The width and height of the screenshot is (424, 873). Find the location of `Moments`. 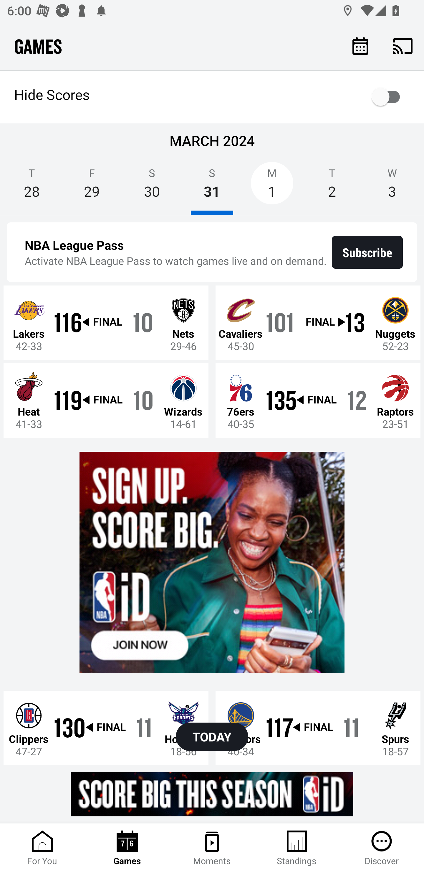

Moments is located at coordinates (212, 848).